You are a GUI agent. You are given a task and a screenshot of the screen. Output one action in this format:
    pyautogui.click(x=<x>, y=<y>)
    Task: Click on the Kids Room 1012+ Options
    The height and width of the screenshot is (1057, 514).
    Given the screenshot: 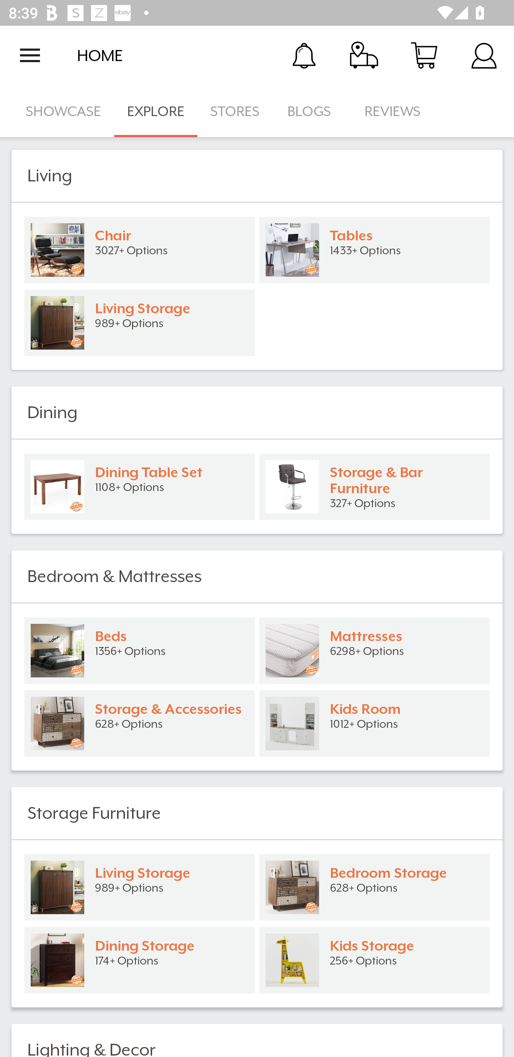 What is the action you would take?
    pyautogui.click(x=374, y=723)
    